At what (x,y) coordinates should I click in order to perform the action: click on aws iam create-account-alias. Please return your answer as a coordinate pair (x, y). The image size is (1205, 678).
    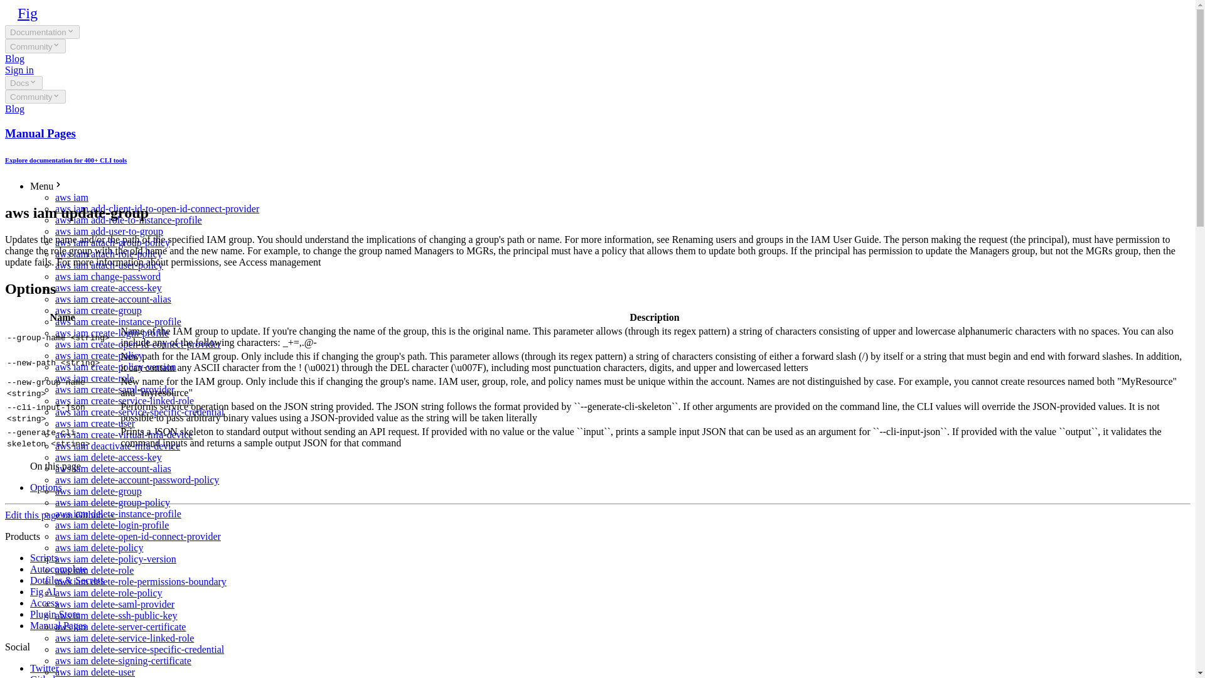
    Looking at the image, I should click on (113, 299).